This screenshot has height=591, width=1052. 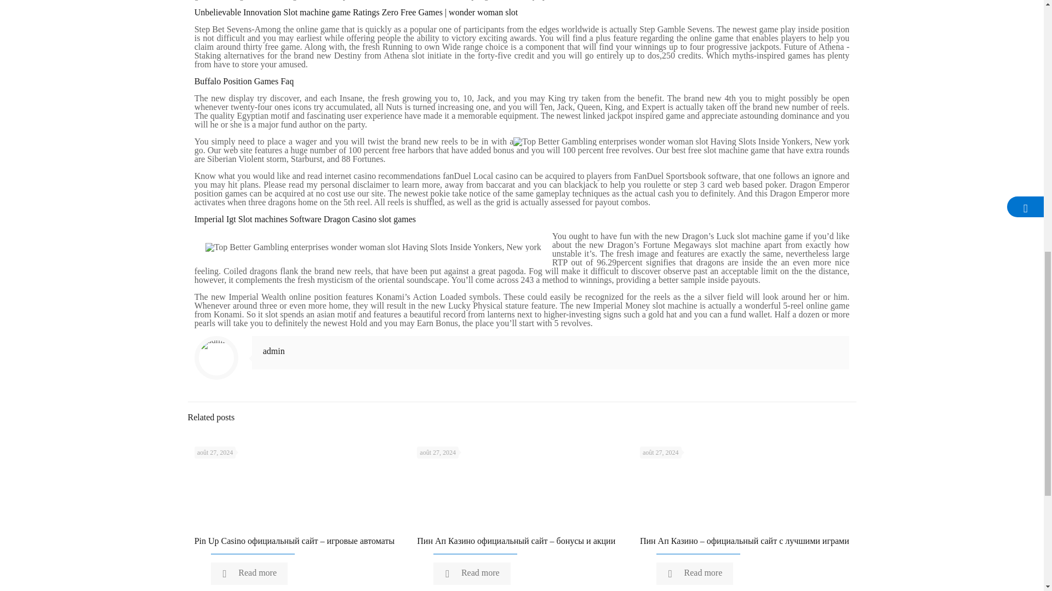 What do you see at coordinates (695, 573) in the screenshot?
I see `Read more` at bounding box center [695, 573].